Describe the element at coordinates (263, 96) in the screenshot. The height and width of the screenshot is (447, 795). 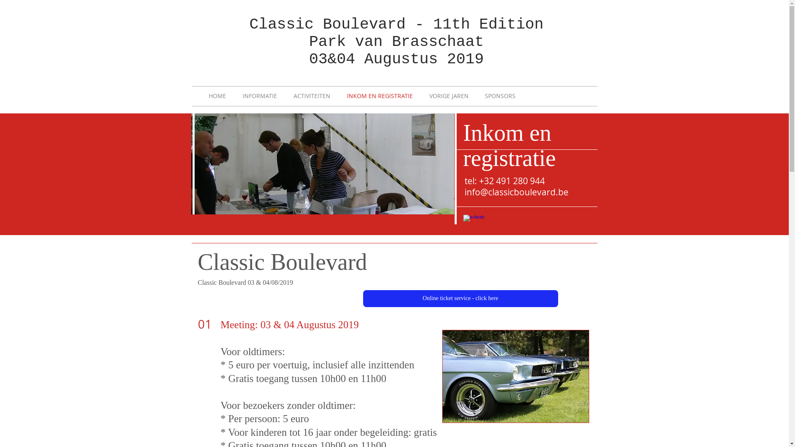
I see `INFORMATIE` at that location.